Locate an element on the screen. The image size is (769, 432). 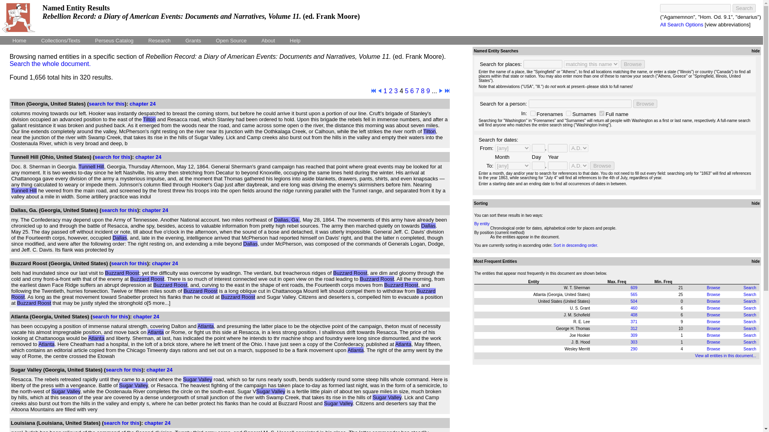
Browse is located at coordinates (713, 302).